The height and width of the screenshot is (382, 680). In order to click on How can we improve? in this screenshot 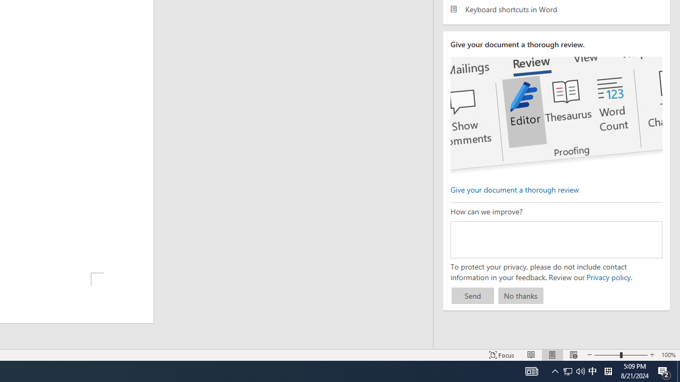, I will do `click(556, 239)`.